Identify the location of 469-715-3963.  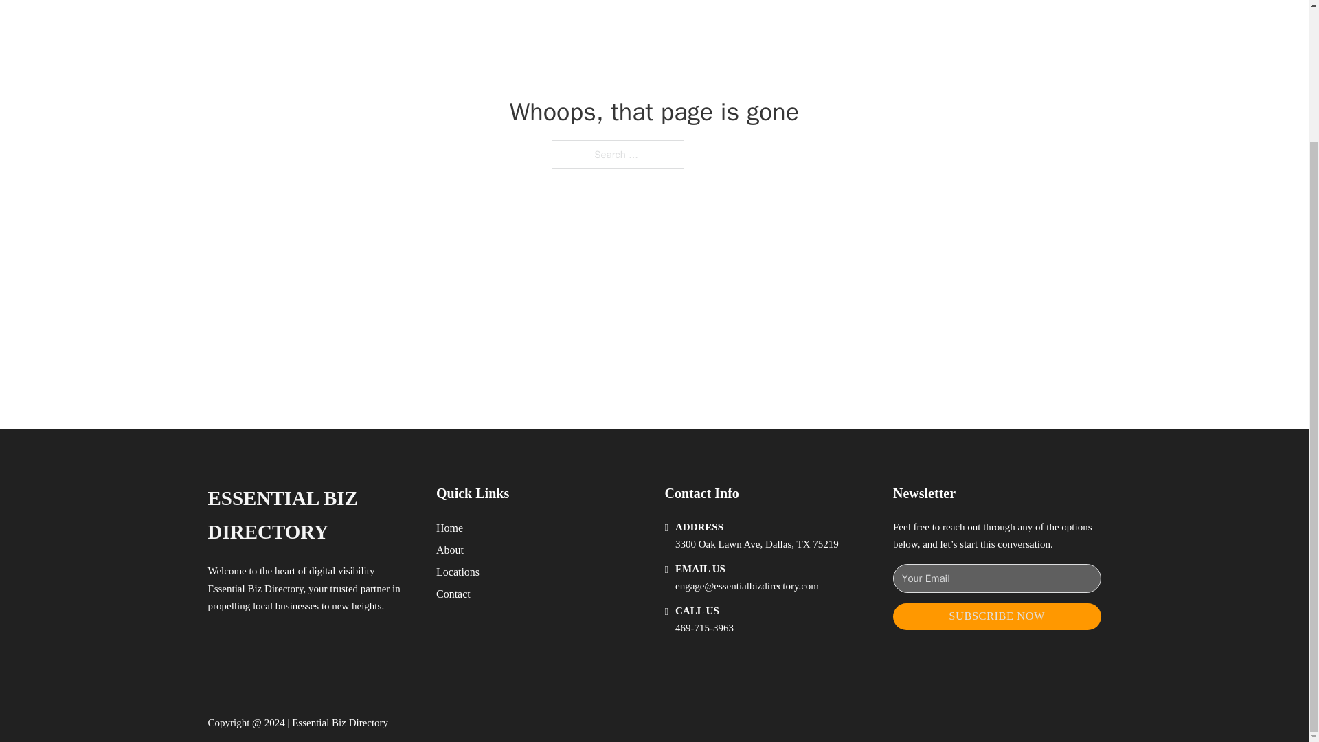
(704, 628).